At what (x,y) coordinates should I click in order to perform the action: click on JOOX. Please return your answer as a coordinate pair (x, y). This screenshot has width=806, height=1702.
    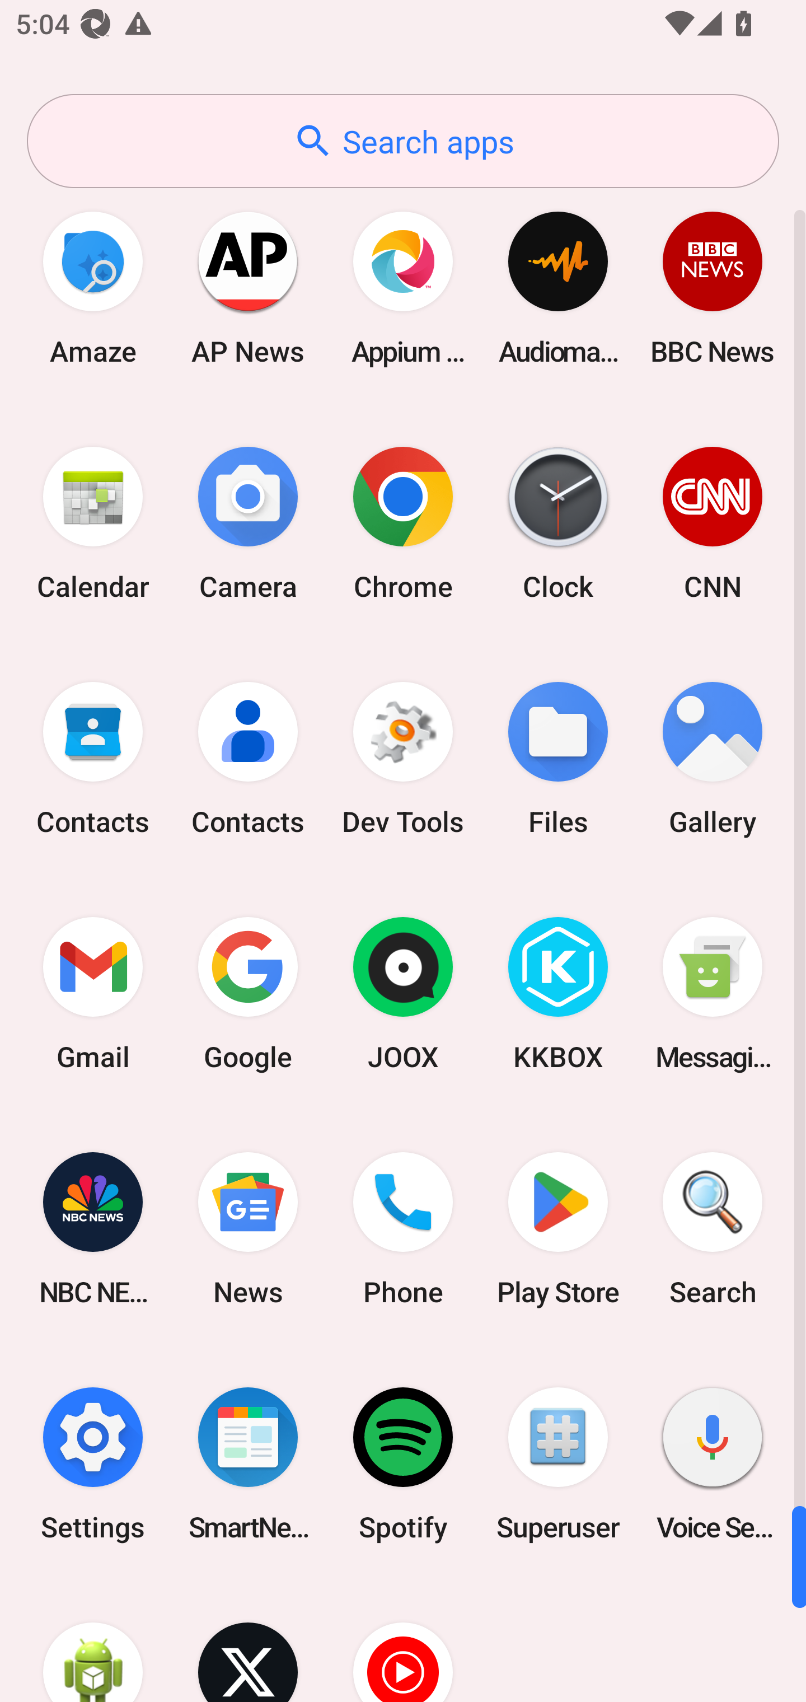
    Looking at the image, I should click on (403, 994).